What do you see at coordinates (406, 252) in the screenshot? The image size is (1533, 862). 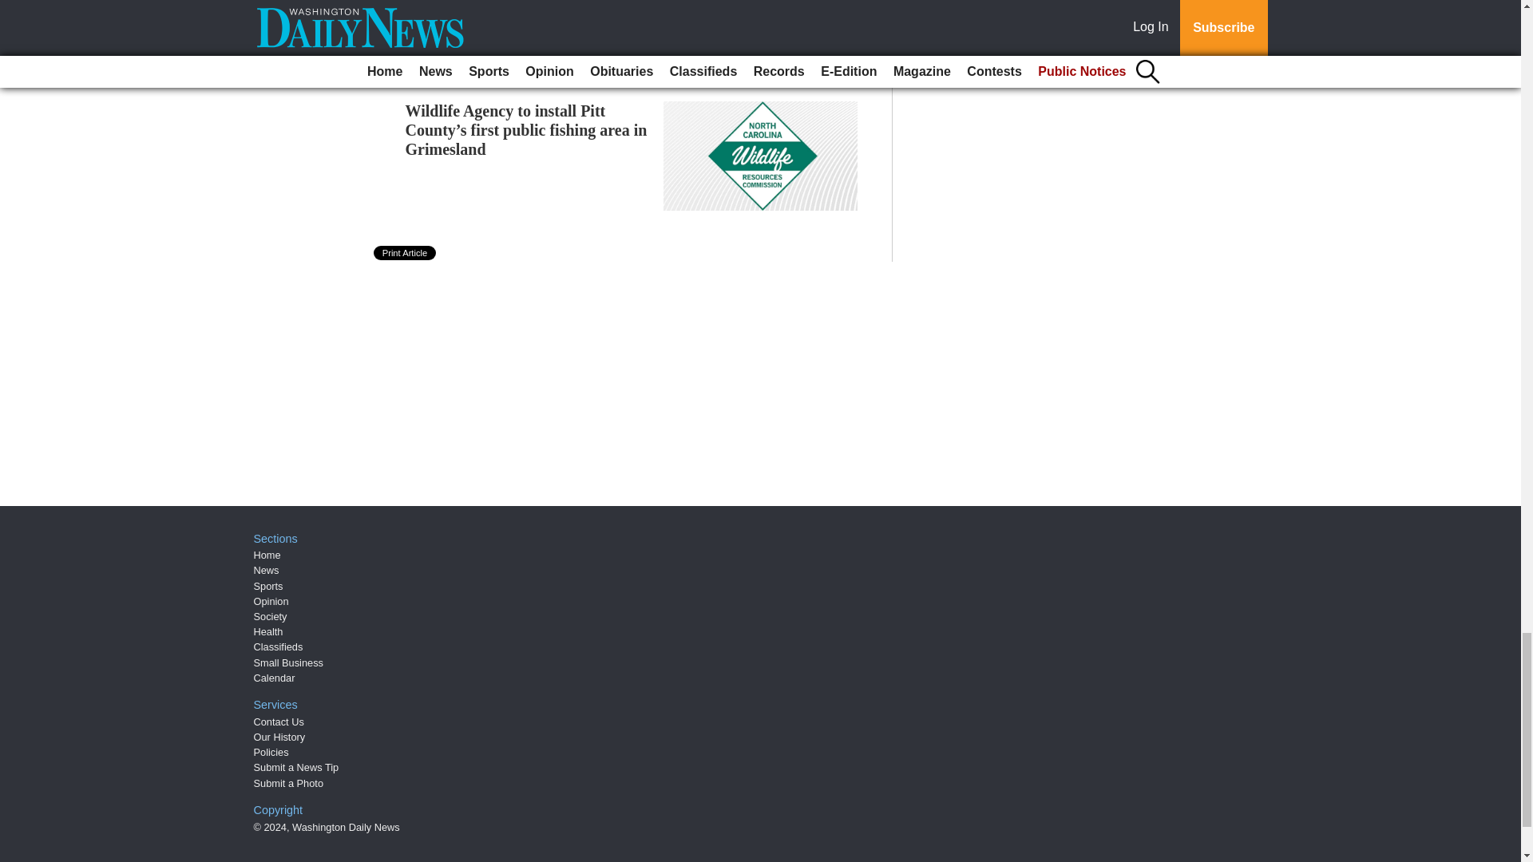 I see `Print Article` at bounding box center [406, 252].